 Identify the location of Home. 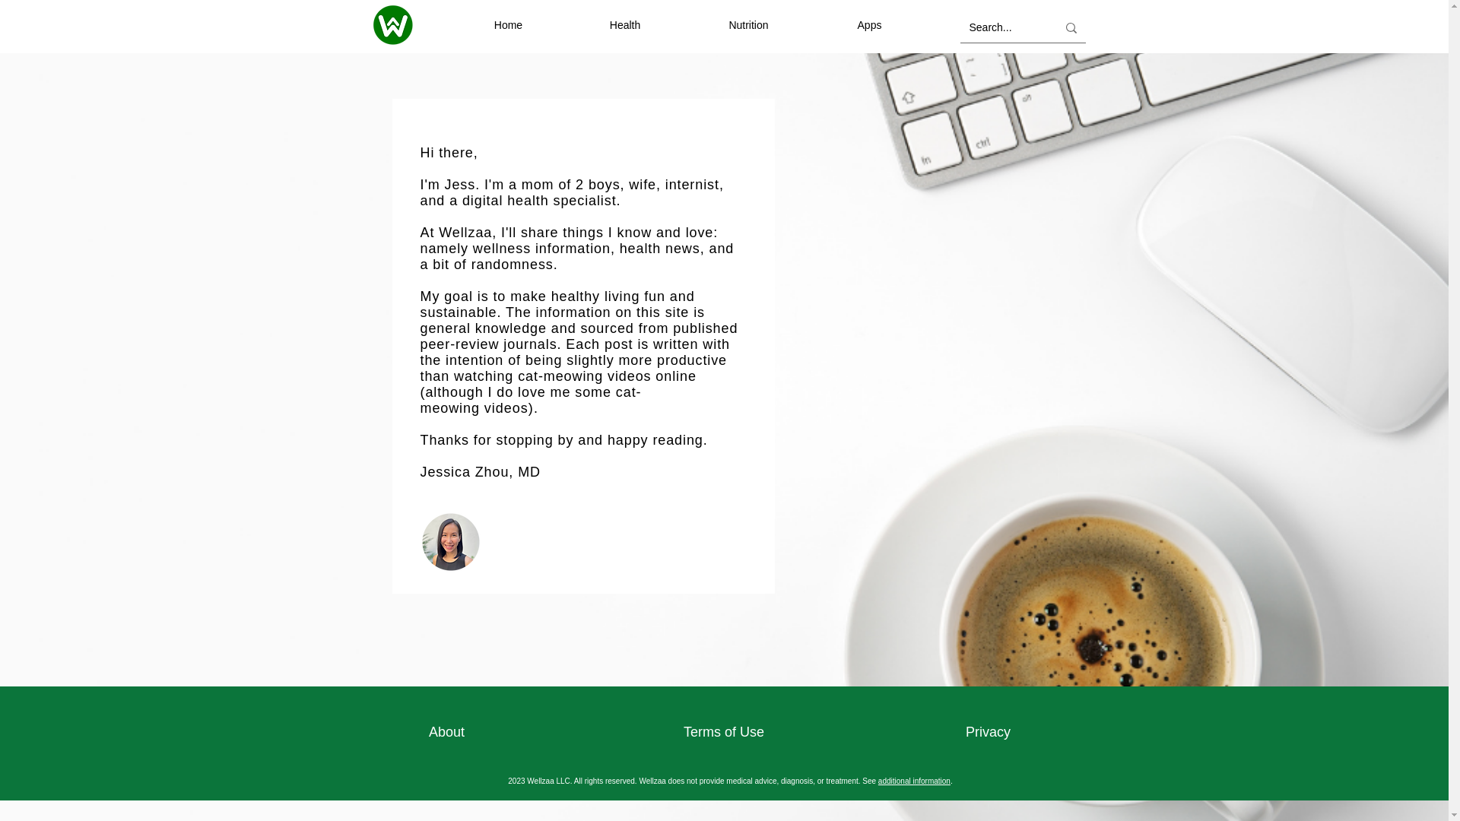
(508, 25).